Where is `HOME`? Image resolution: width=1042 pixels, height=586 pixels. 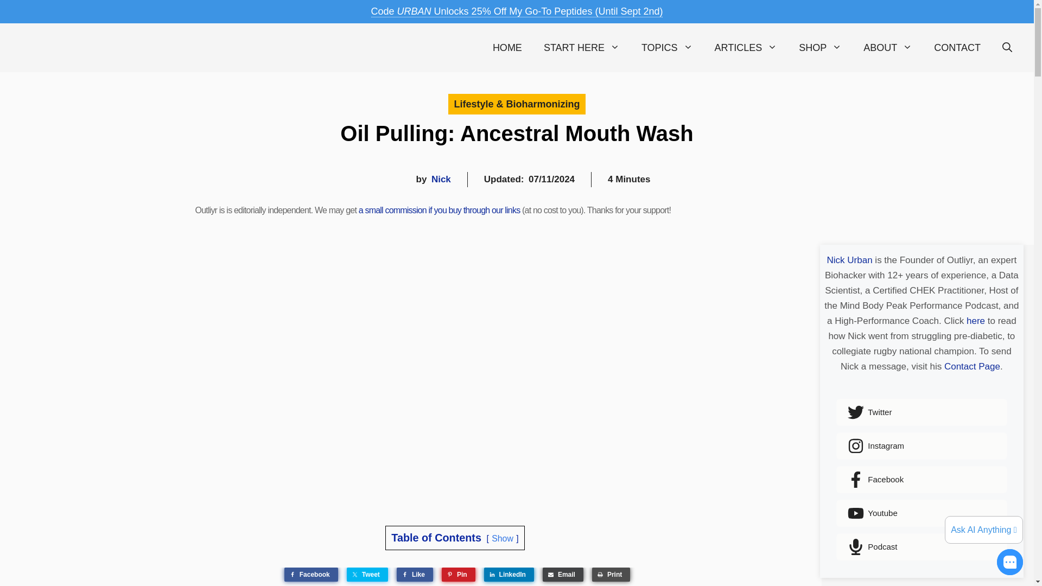
HOME is located at coordinates (507, 48).